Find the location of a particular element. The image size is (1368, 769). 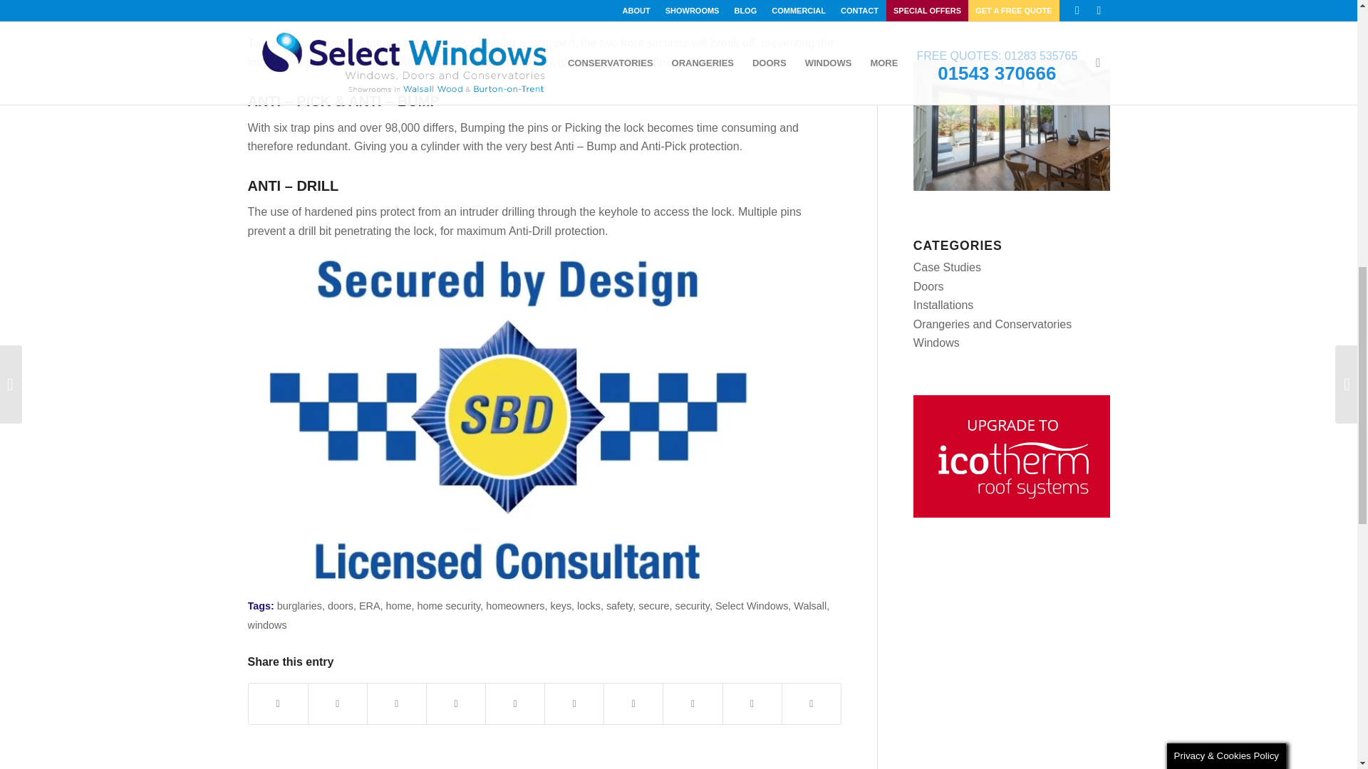

Select Windows is located at coordinates (751, 605).